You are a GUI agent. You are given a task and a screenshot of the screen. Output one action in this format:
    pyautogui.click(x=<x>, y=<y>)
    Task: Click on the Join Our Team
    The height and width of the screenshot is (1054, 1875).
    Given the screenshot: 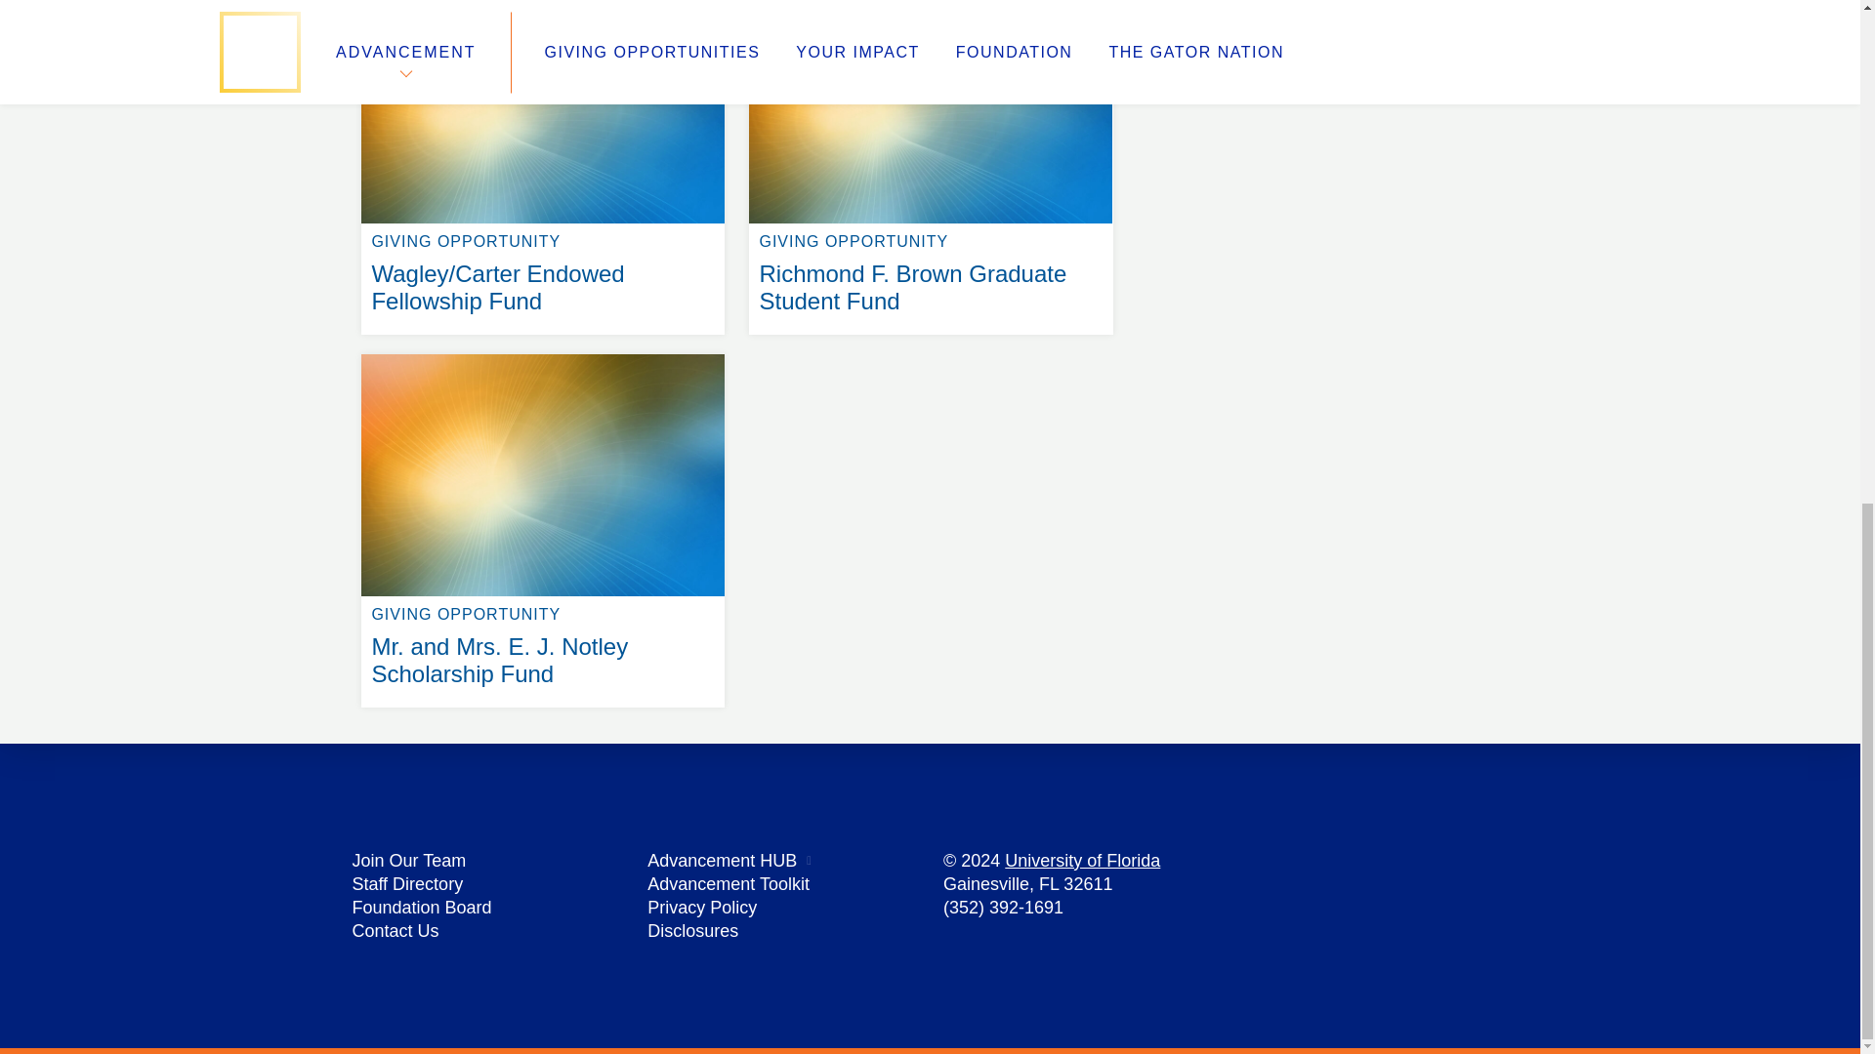 What is the action you would take?
    pyautogui.click(x=408, y=861)
    